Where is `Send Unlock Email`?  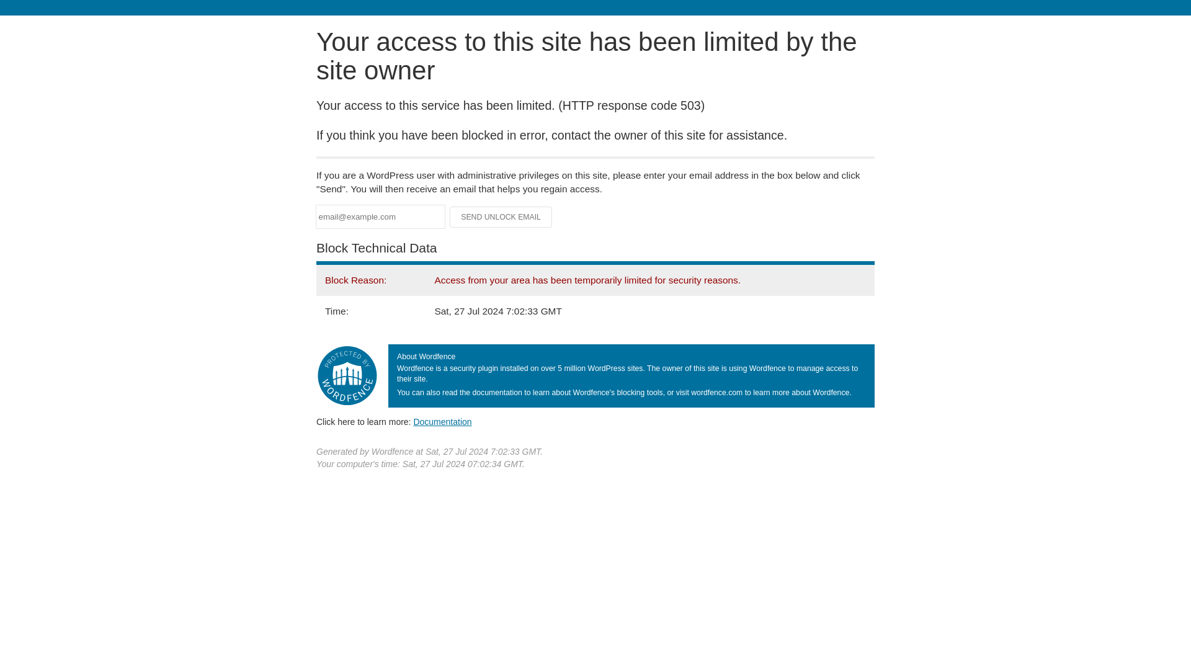 Send Unlock Email is located at coordinates (501, 217).